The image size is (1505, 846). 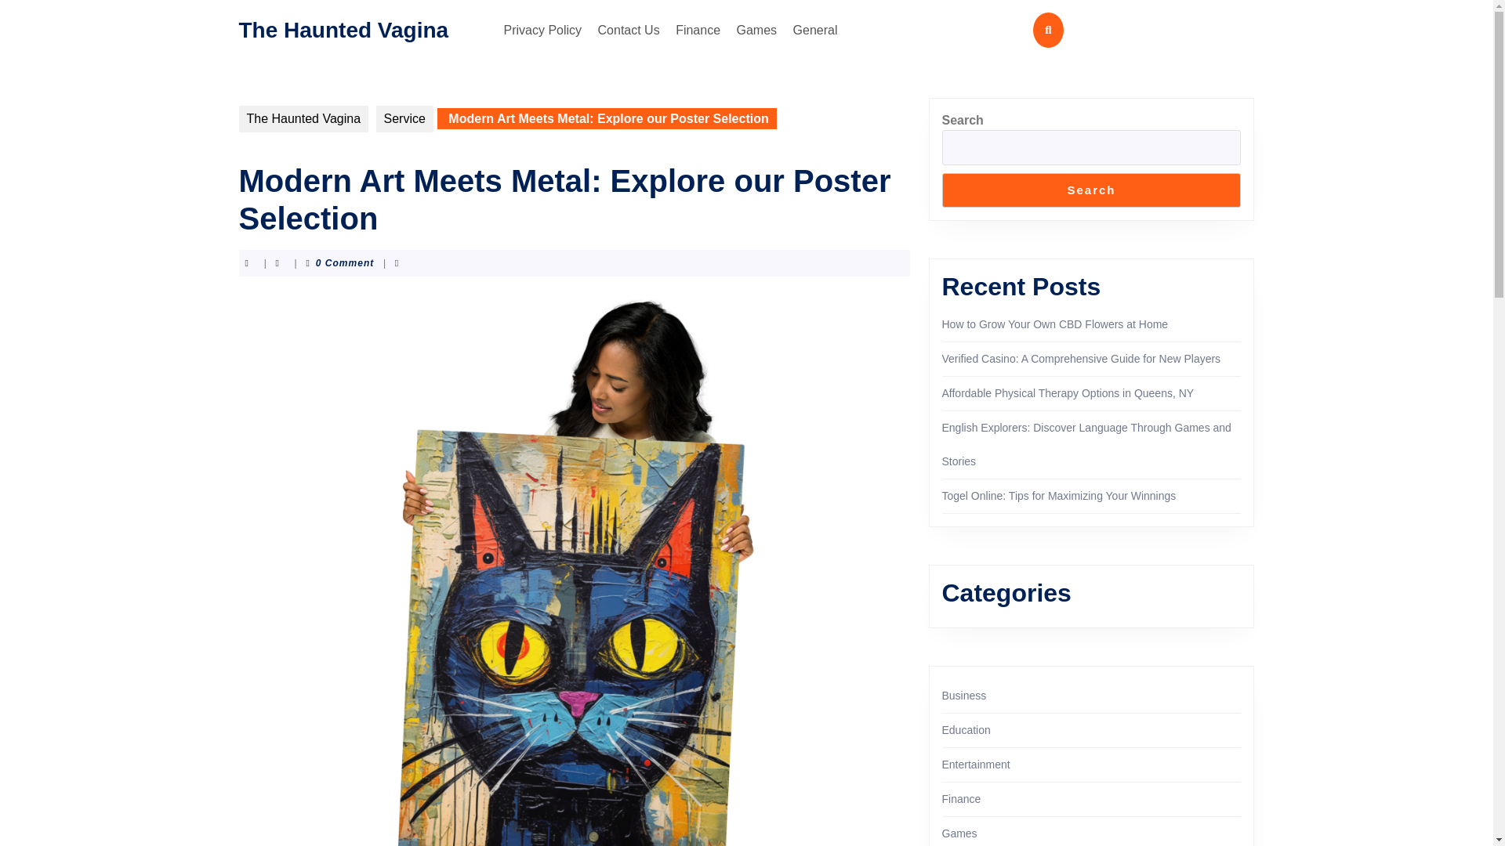 What do you see at coordinates (1059, 496) in the screenshot?
I see `Togel Online: Tips for Maximizing Your Winnings` at bounding box center [1059, 496].